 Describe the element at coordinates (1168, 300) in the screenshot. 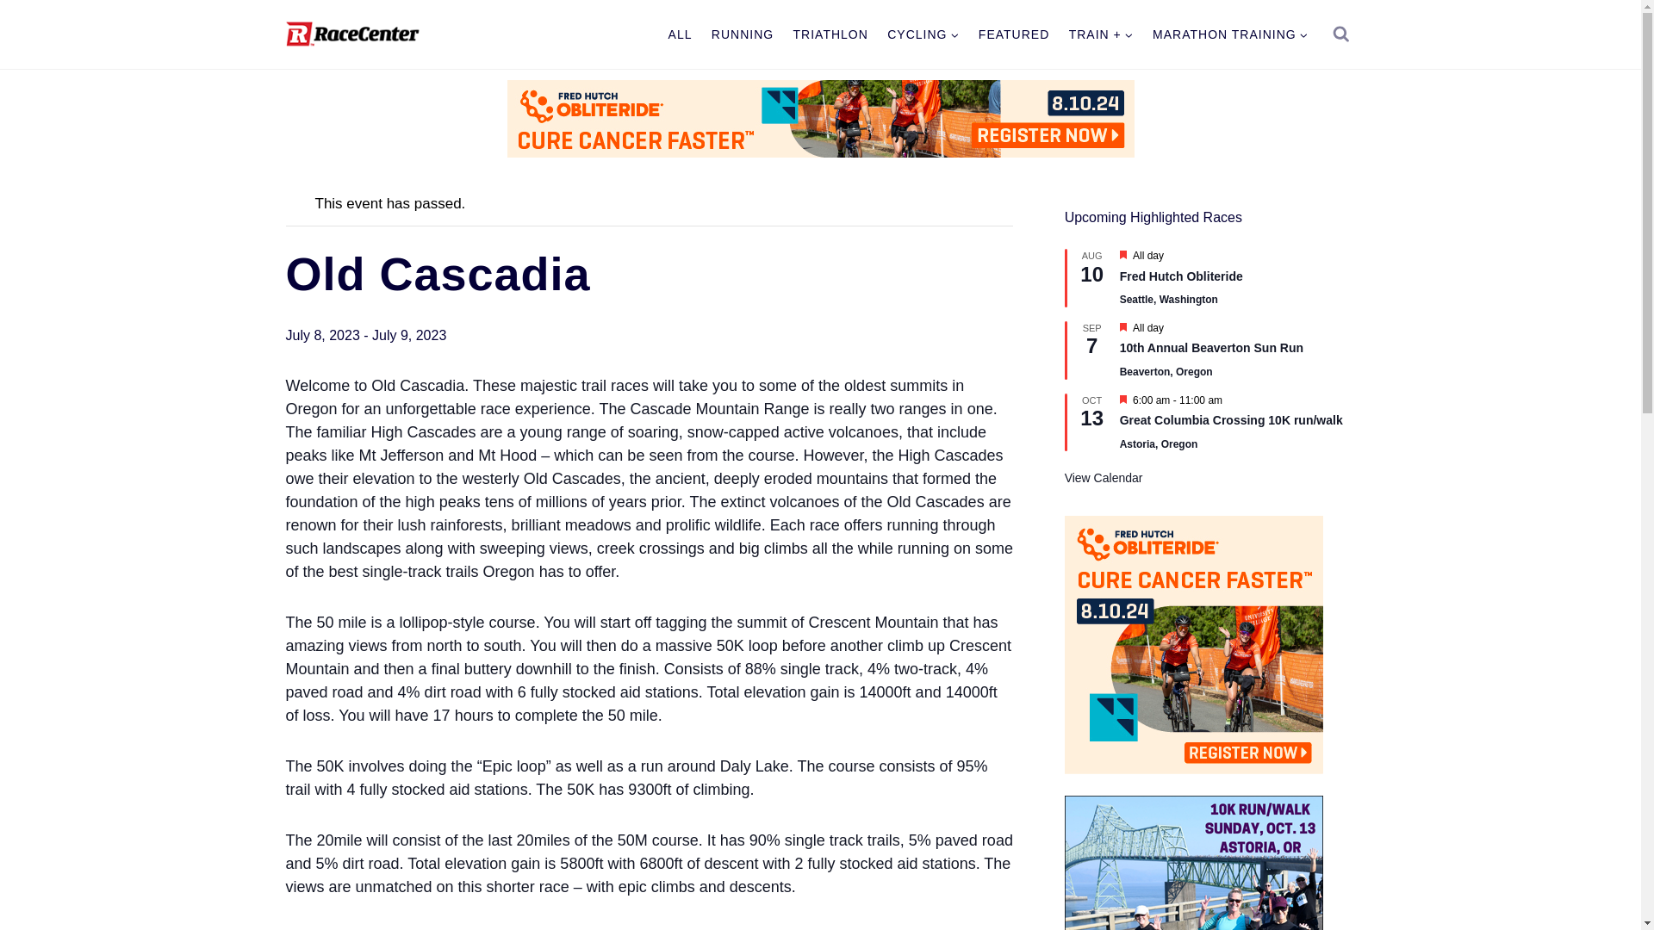

I see `Seattle, Washington` at that location.